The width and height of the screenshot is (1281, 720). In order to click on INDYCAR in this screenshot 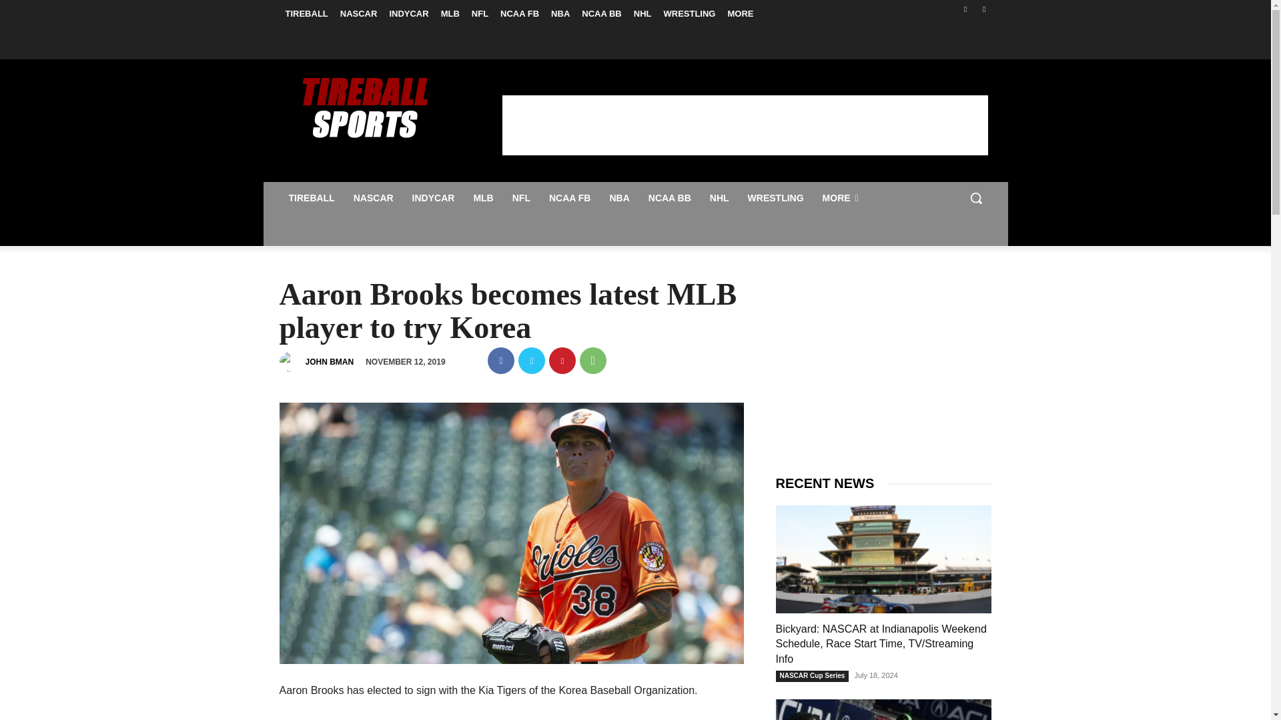, I will do `click(434, 197)`.